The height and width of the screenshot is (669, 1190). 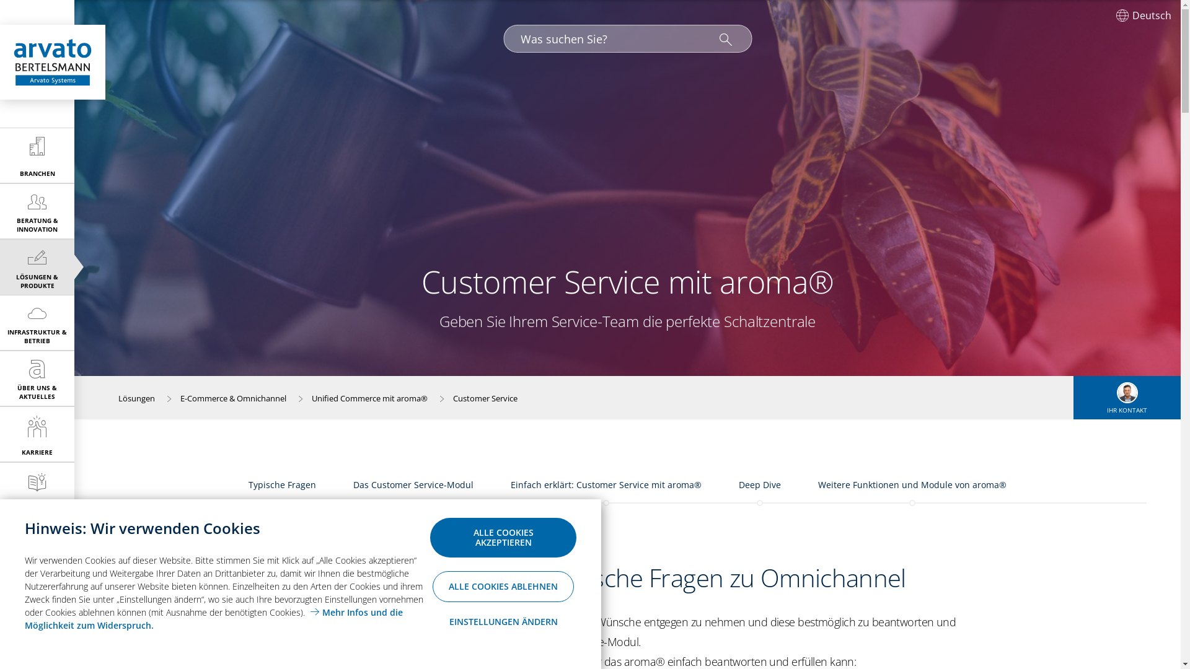 I want to click on Customer Service, so click(x=485, y=398).